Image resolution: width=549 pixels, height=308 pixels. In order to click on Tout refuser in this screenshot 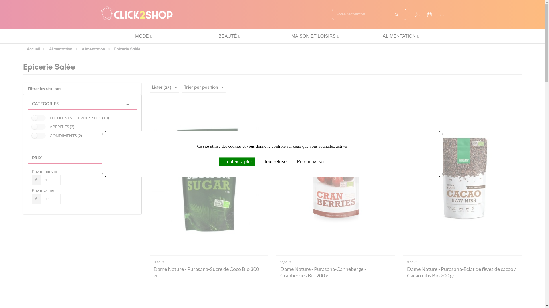, I will do `click(274, 161)`.